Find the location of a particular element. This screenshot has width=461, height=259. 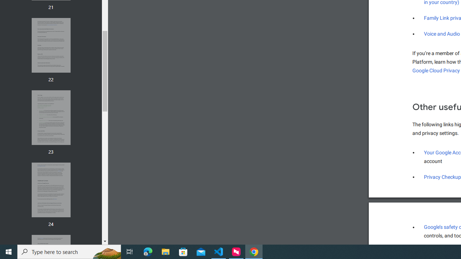

Thumbnail for page 23 is located at coordinates (51, 117).